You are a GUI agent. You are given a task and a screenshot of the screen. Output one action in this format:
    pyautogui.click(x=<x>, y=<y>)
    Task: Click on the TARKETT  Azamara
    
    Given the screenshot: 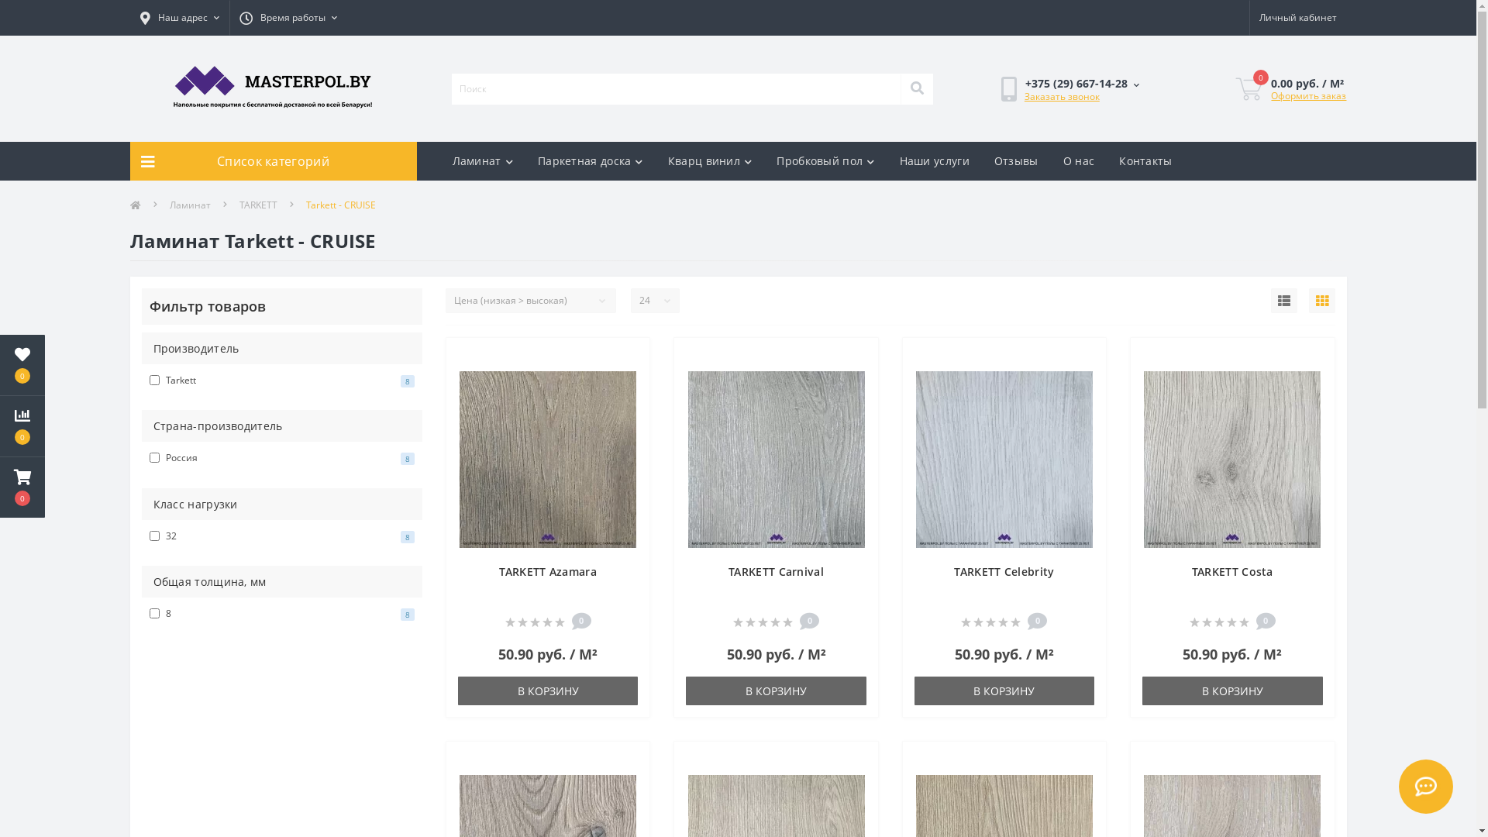 What is the action you would take?
    pyautogui.click(x=548, y=460)
    